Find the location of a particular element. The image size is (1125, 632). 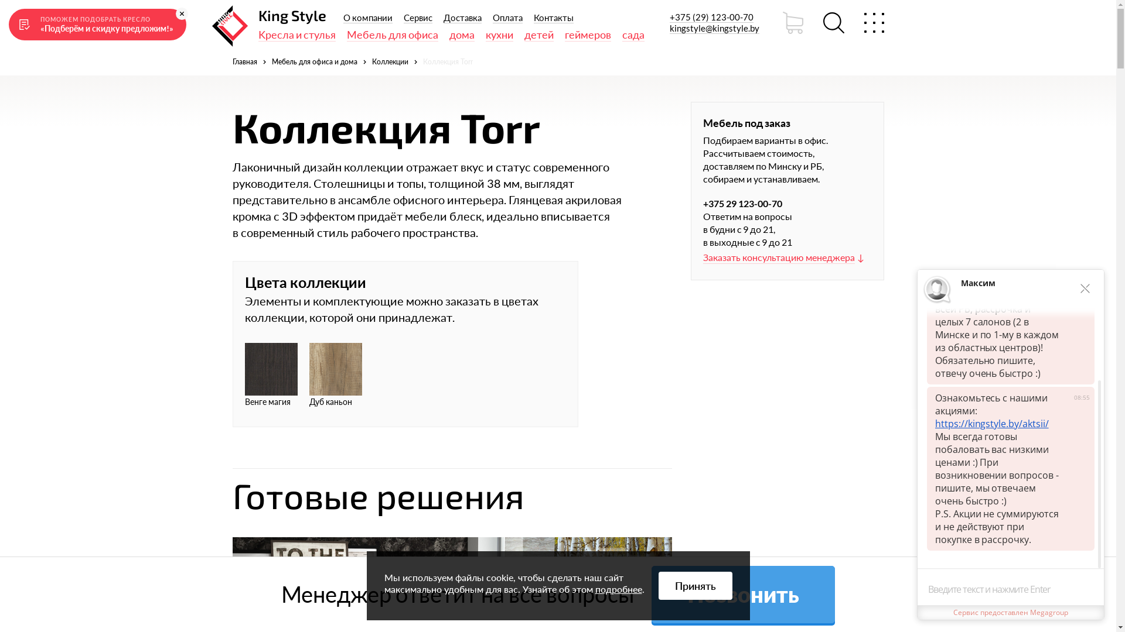

Megagroup is located at coordinates (1049, 612).